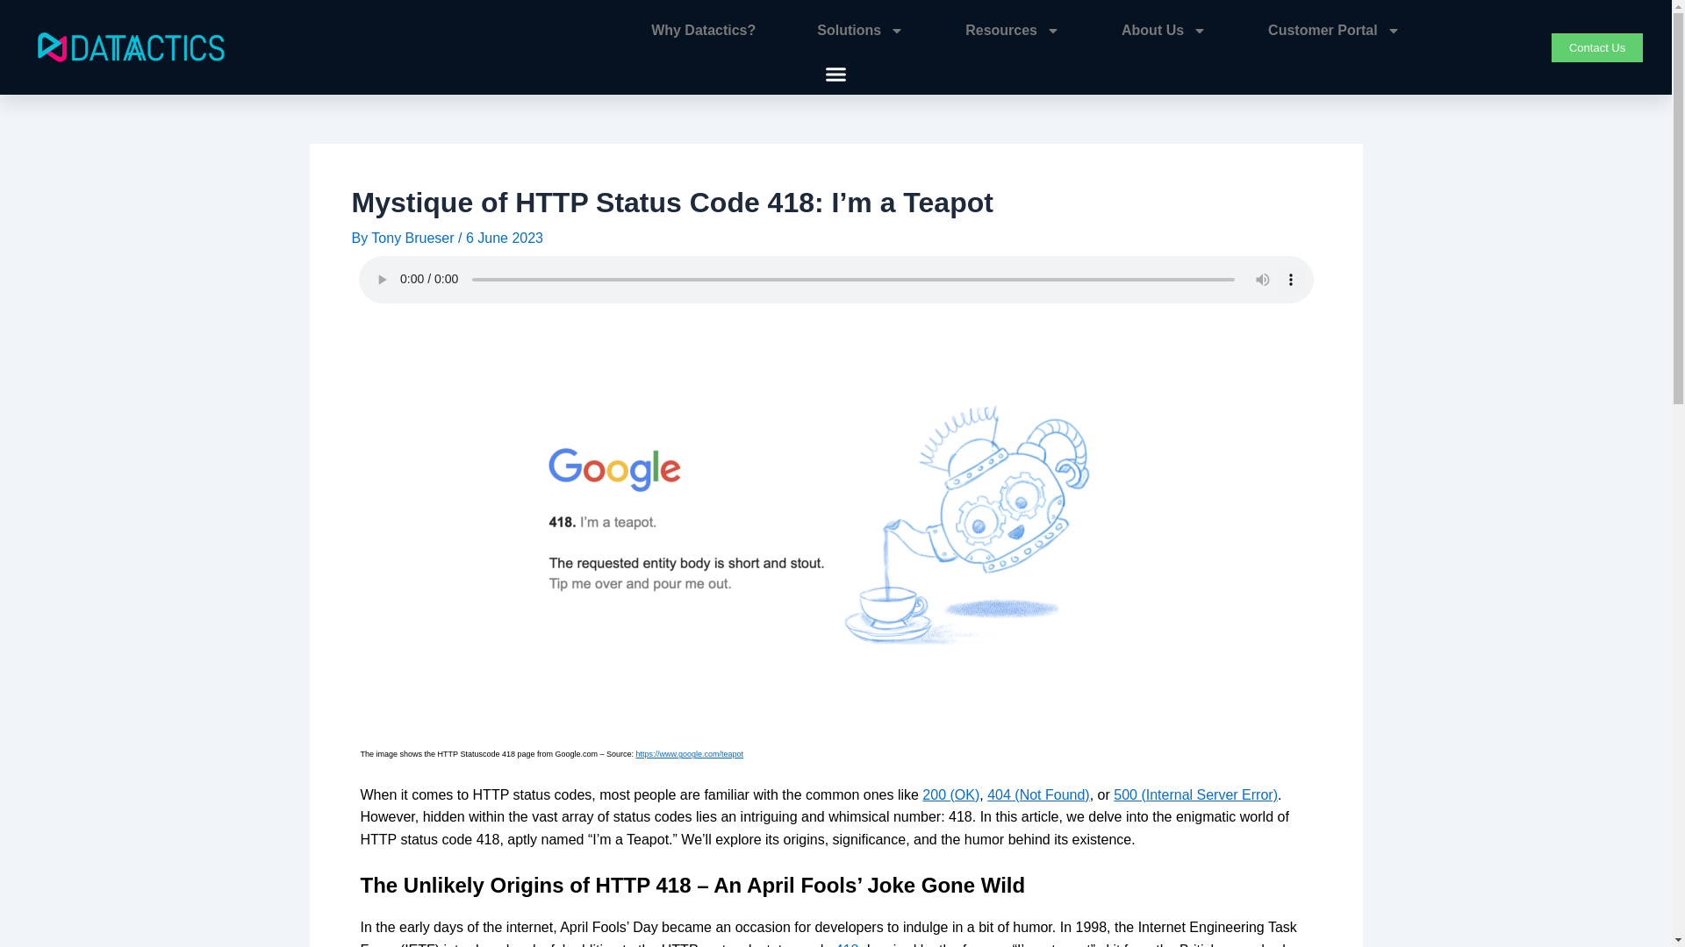 The height and width of the screenshot is (947, 1685). Describe the element at coordinates (1013, 30) in the screenshot. I see `Resources` at that location.